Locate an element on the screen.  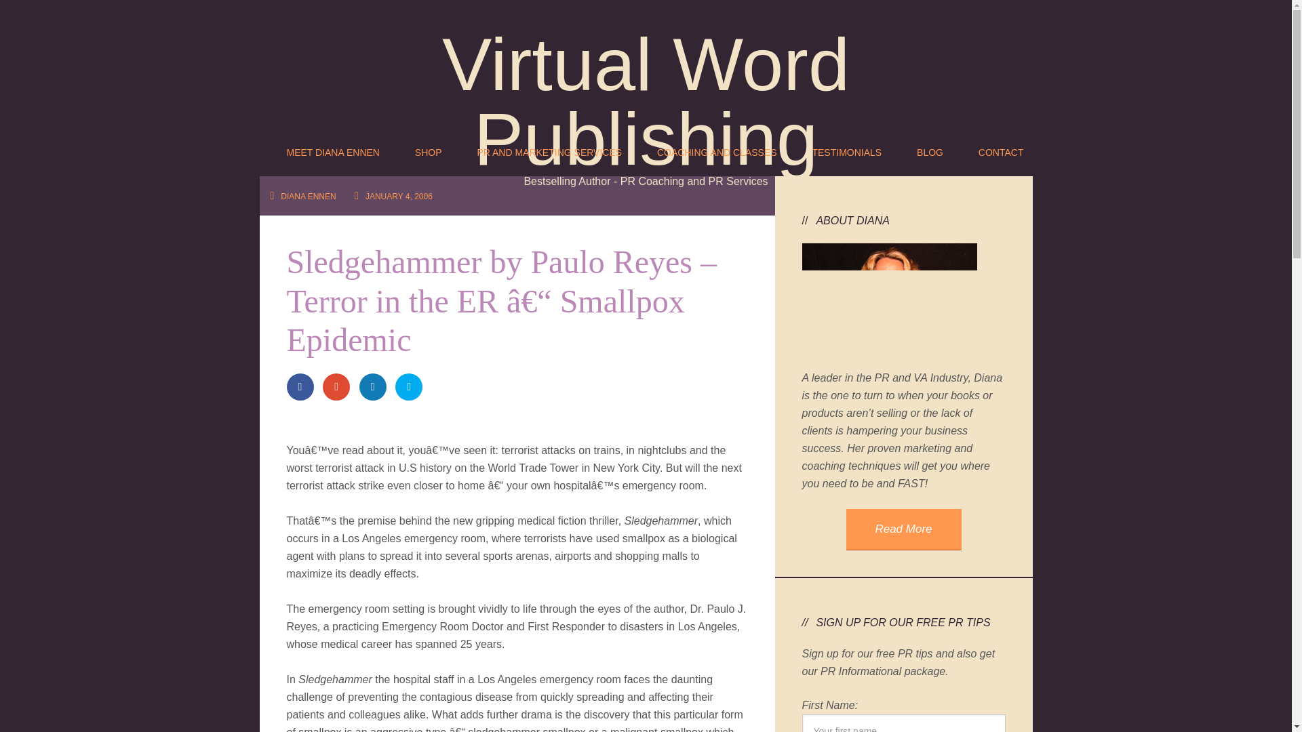
Virtual Word Publishing is located at coordinates (646, 101).